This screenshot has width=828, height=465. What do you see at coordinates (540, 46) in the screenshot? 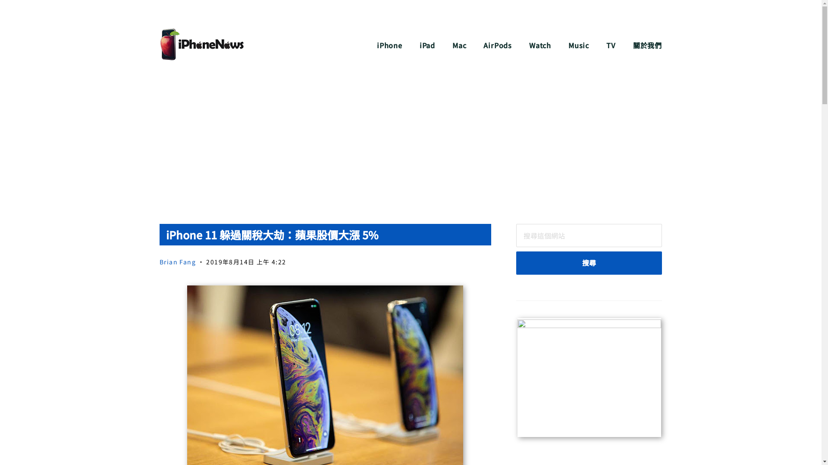
I see `Watch` at bounding box center [540, 46].